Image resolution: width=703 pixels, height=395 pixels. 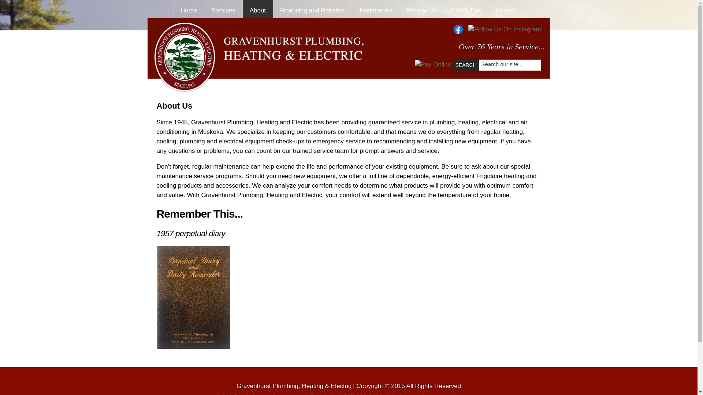 I want to click on Facebook, so click(x=461, y=29).